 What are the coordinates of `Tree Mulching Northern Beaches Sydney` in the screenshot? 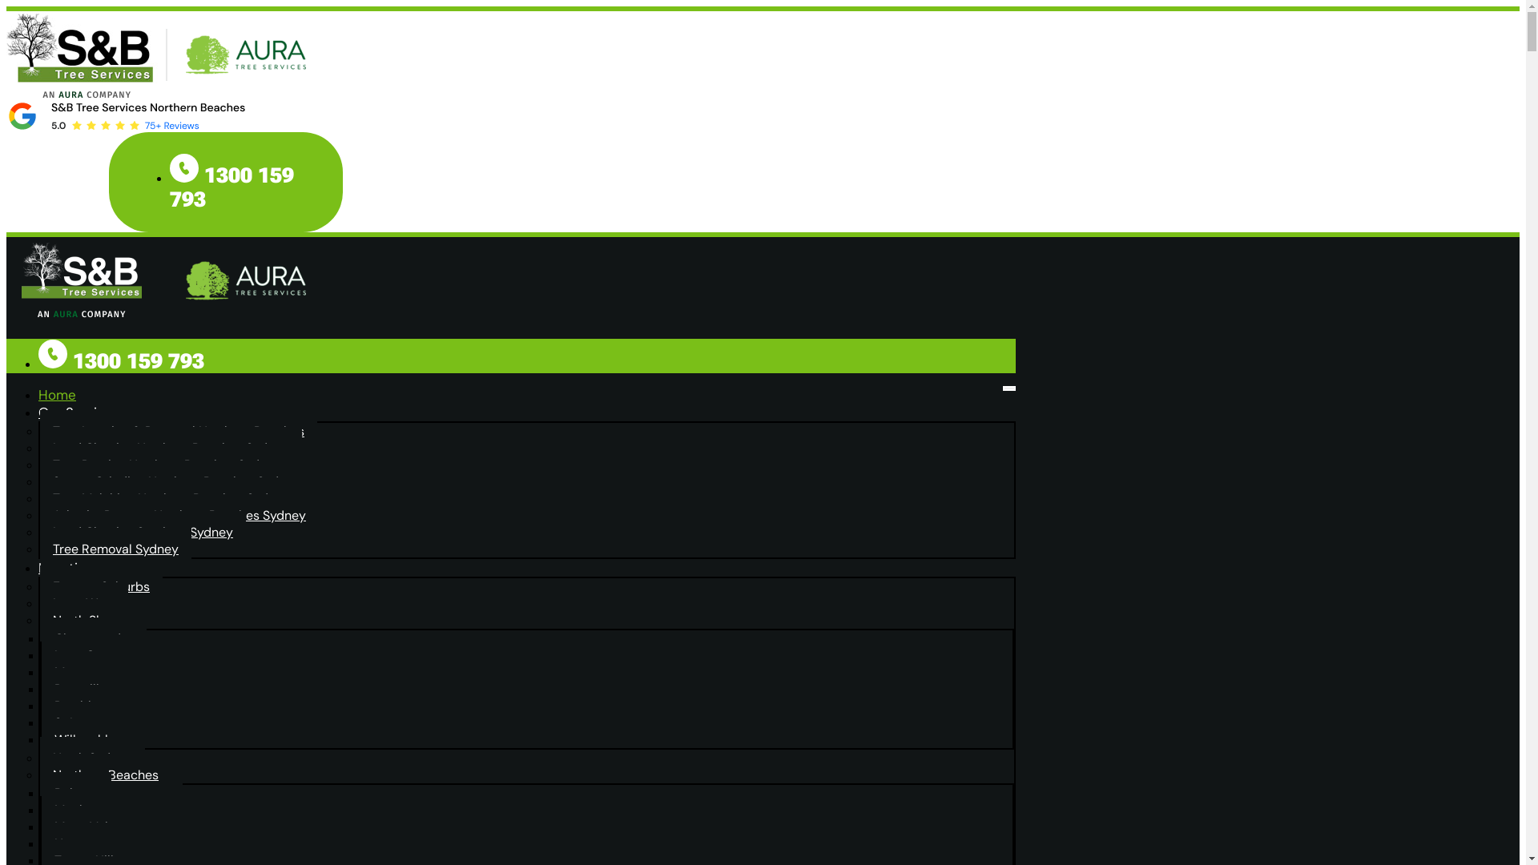 It's located at (171, 498).